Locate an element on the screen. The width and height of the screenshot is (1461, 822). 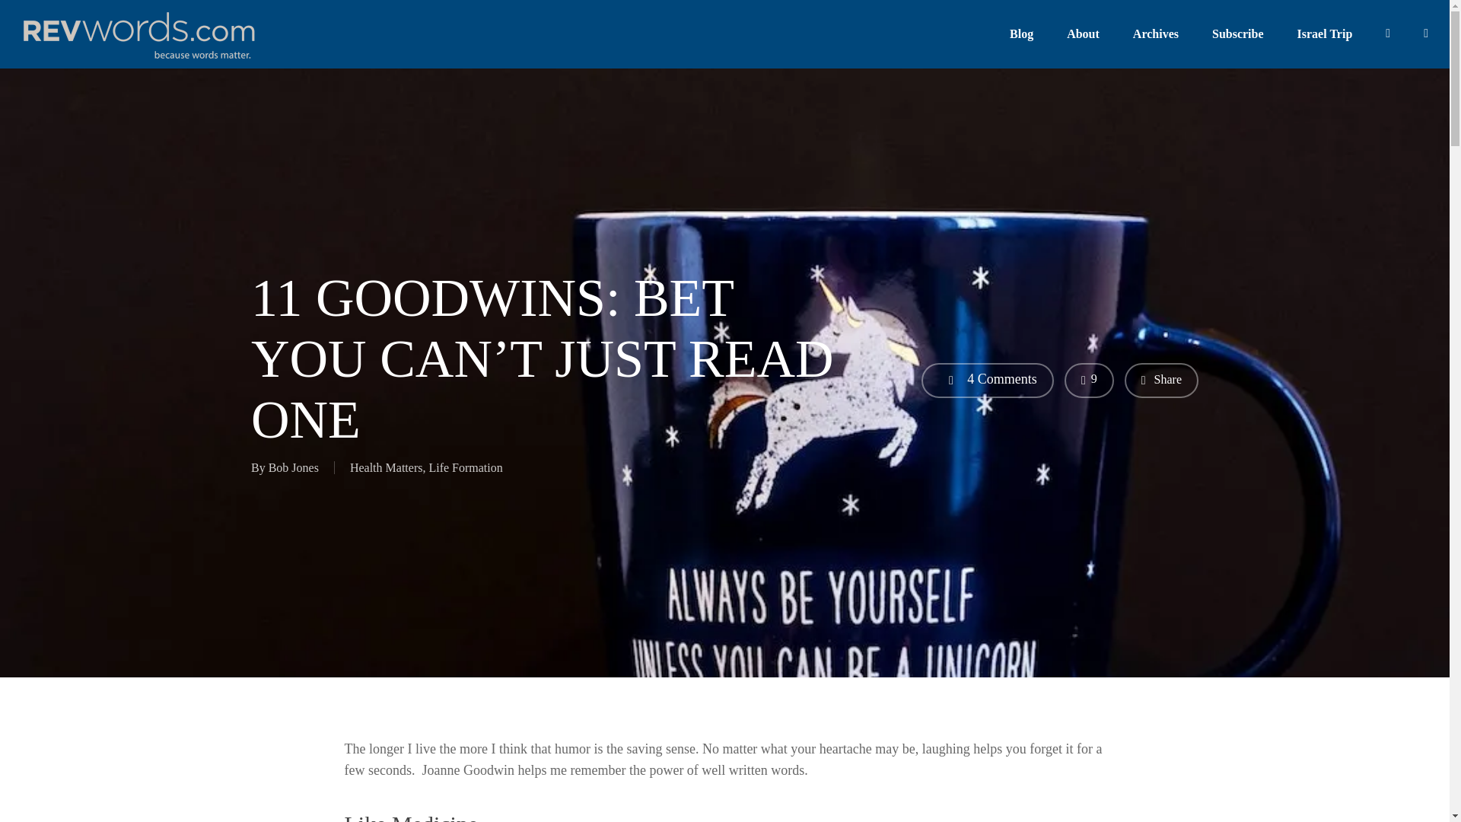
Bob Jones is located at coordinates (294, 467).